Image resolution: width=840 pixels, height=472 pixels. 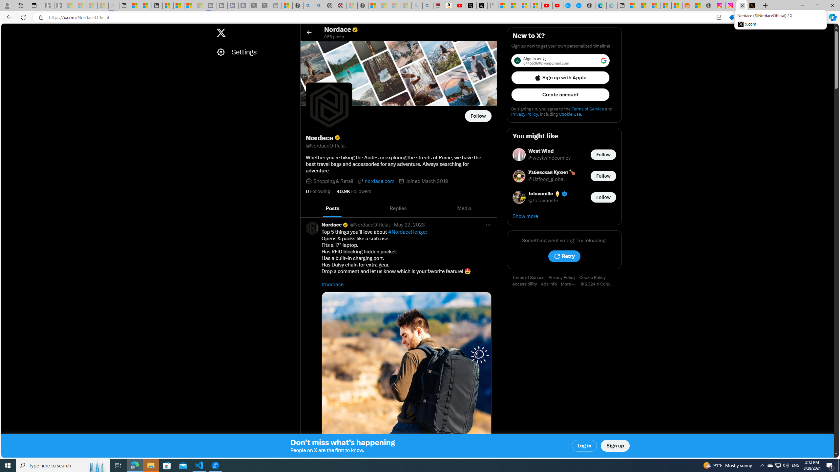 I want to click on Replies, so click(x=398, y=208).